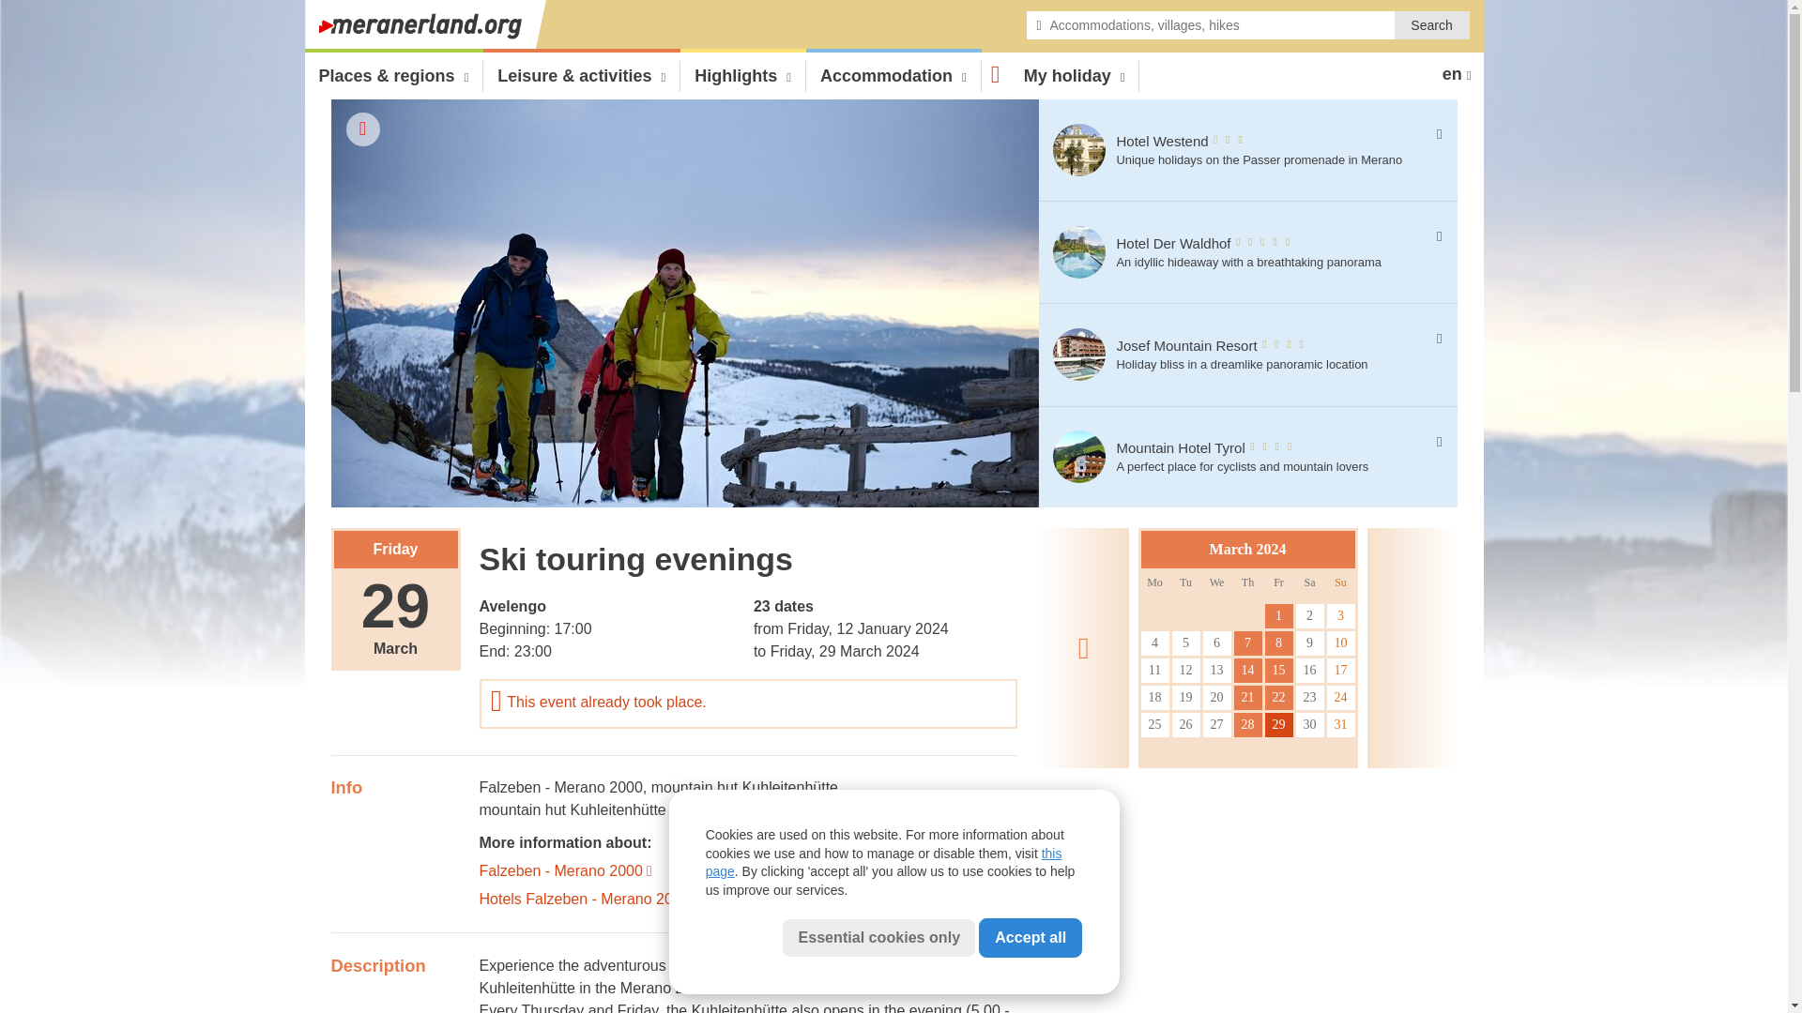 The height and width of the screenshot is (1013, 1802). What do you see at coordinates (559, 786) in the screenshot?
I see `Falzeben - Merano 2000` at bounding box center [559, 786].